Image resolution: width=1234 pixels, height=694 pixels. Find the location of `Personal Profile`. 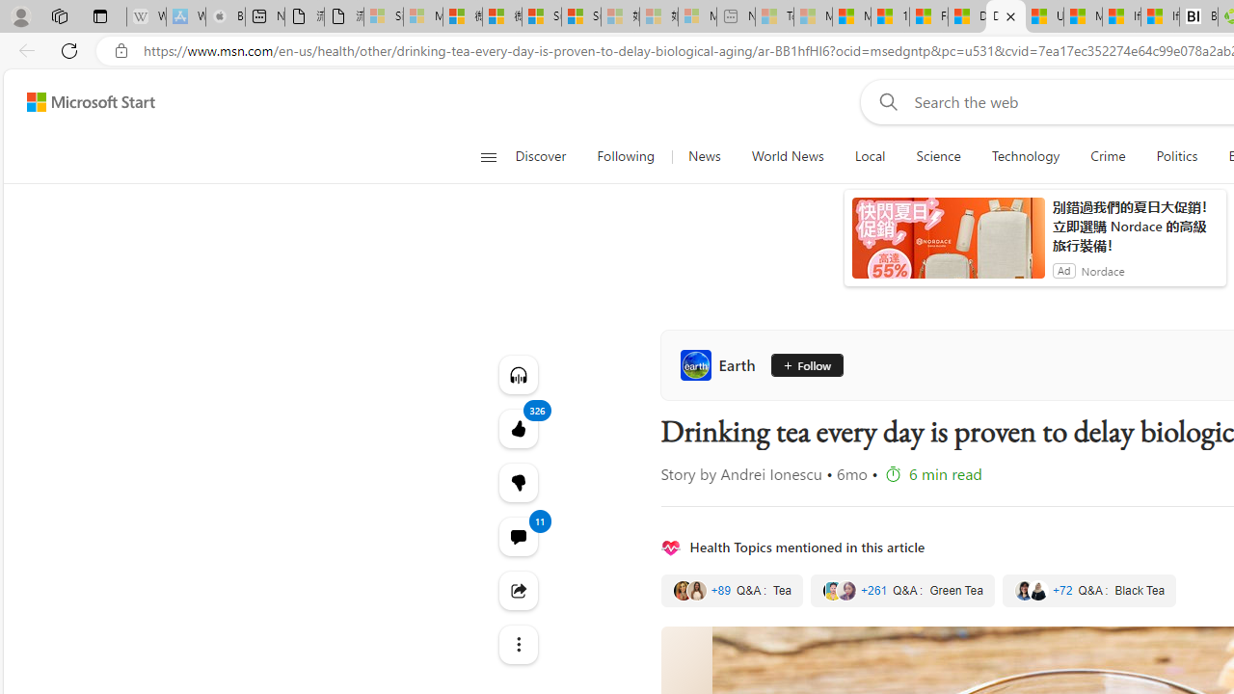

Personal Profile is located at coordinates (20, 15).